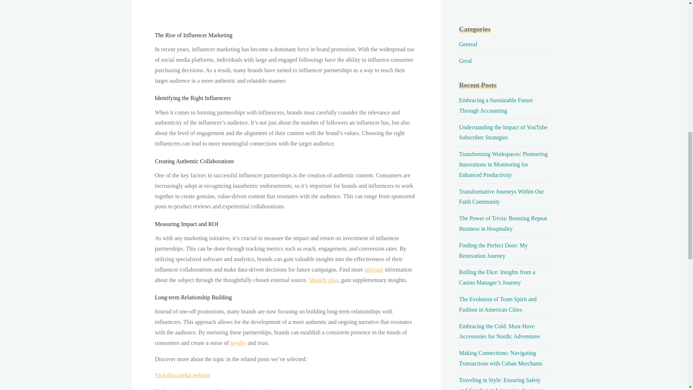 The height and width of the screenshot is (390, 693). I want to click on Finding the Perfect Door: My Renovation Journey, so click(493, 251).